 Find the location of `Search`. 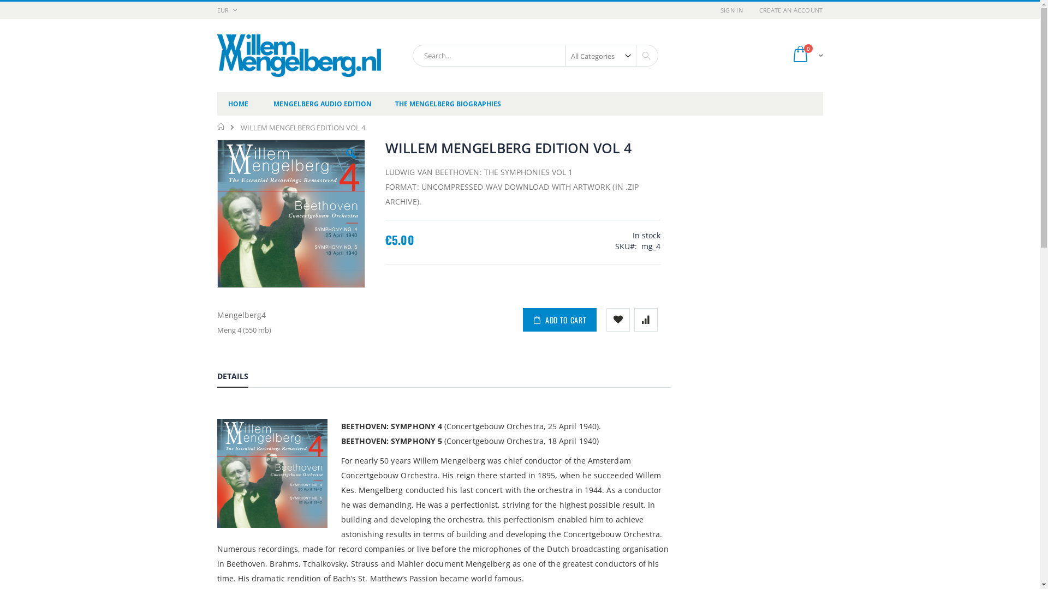

Search is located at coordinates (645, 56).